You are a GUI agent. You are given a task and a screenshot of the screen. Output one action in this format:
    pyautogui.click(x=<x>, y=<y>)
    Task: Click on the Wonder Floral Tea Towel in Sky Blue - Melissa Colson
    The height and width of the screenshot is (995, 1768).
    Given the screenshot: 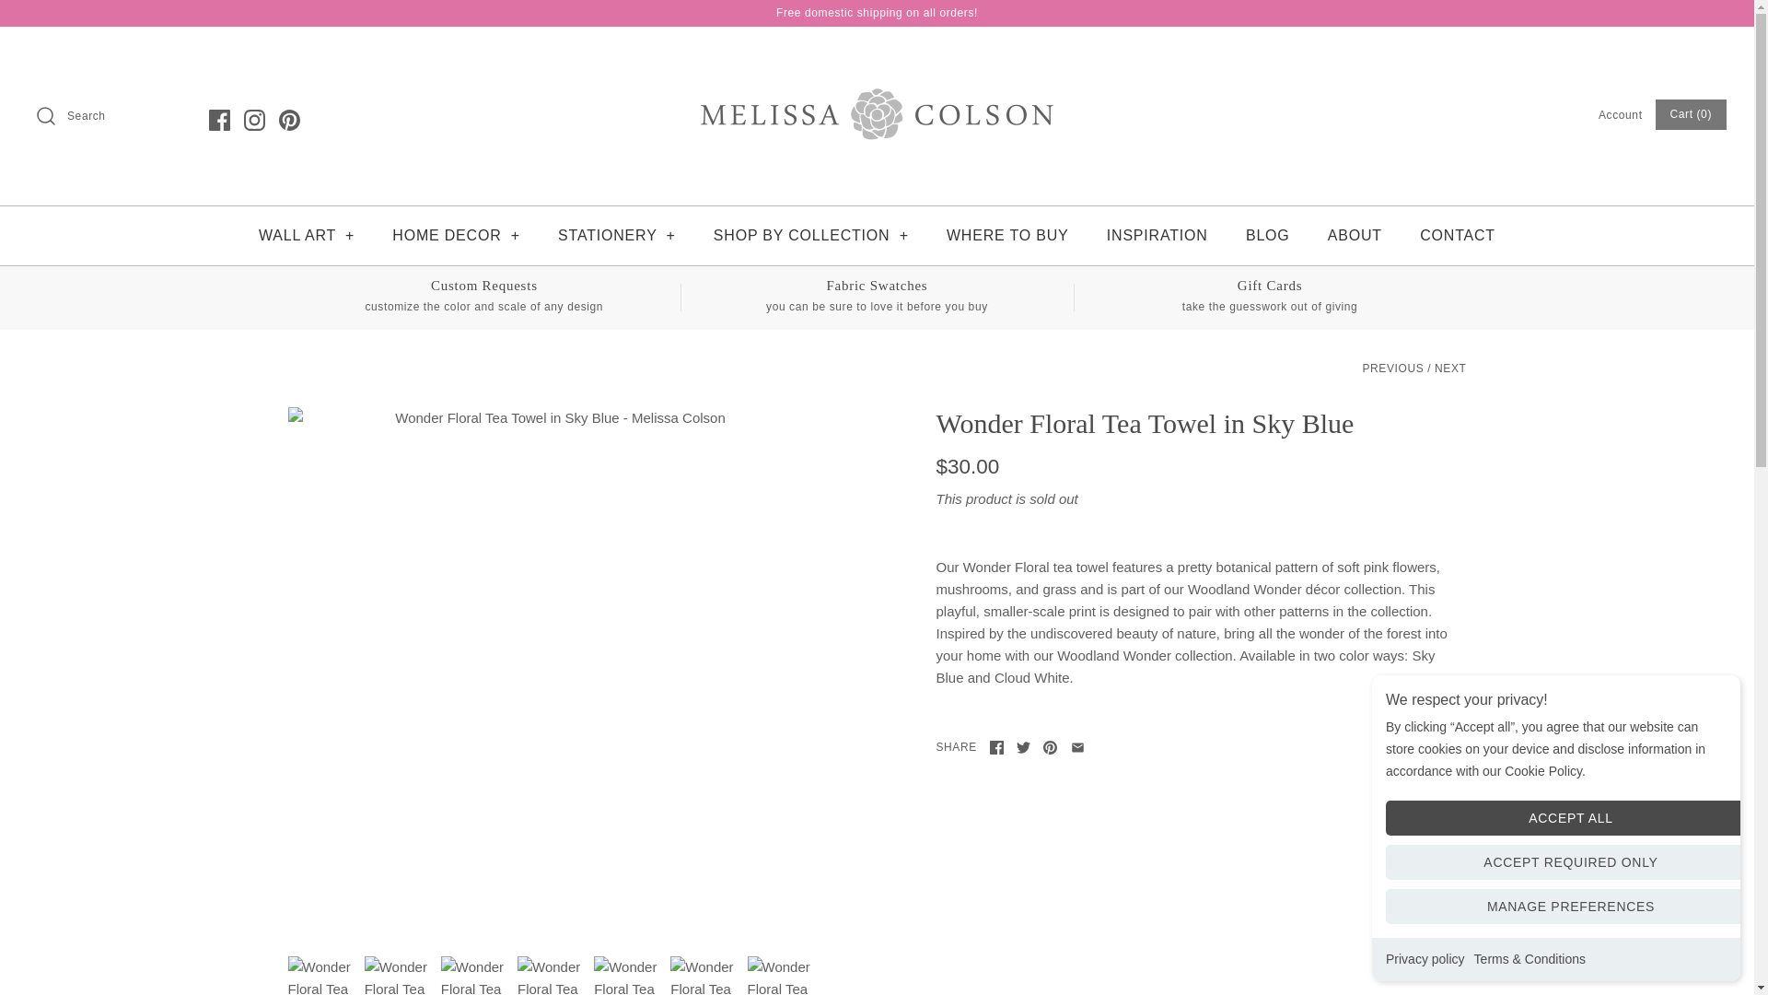 What is the action you would take?
    pyautogui.click(x=781, y=975)
    